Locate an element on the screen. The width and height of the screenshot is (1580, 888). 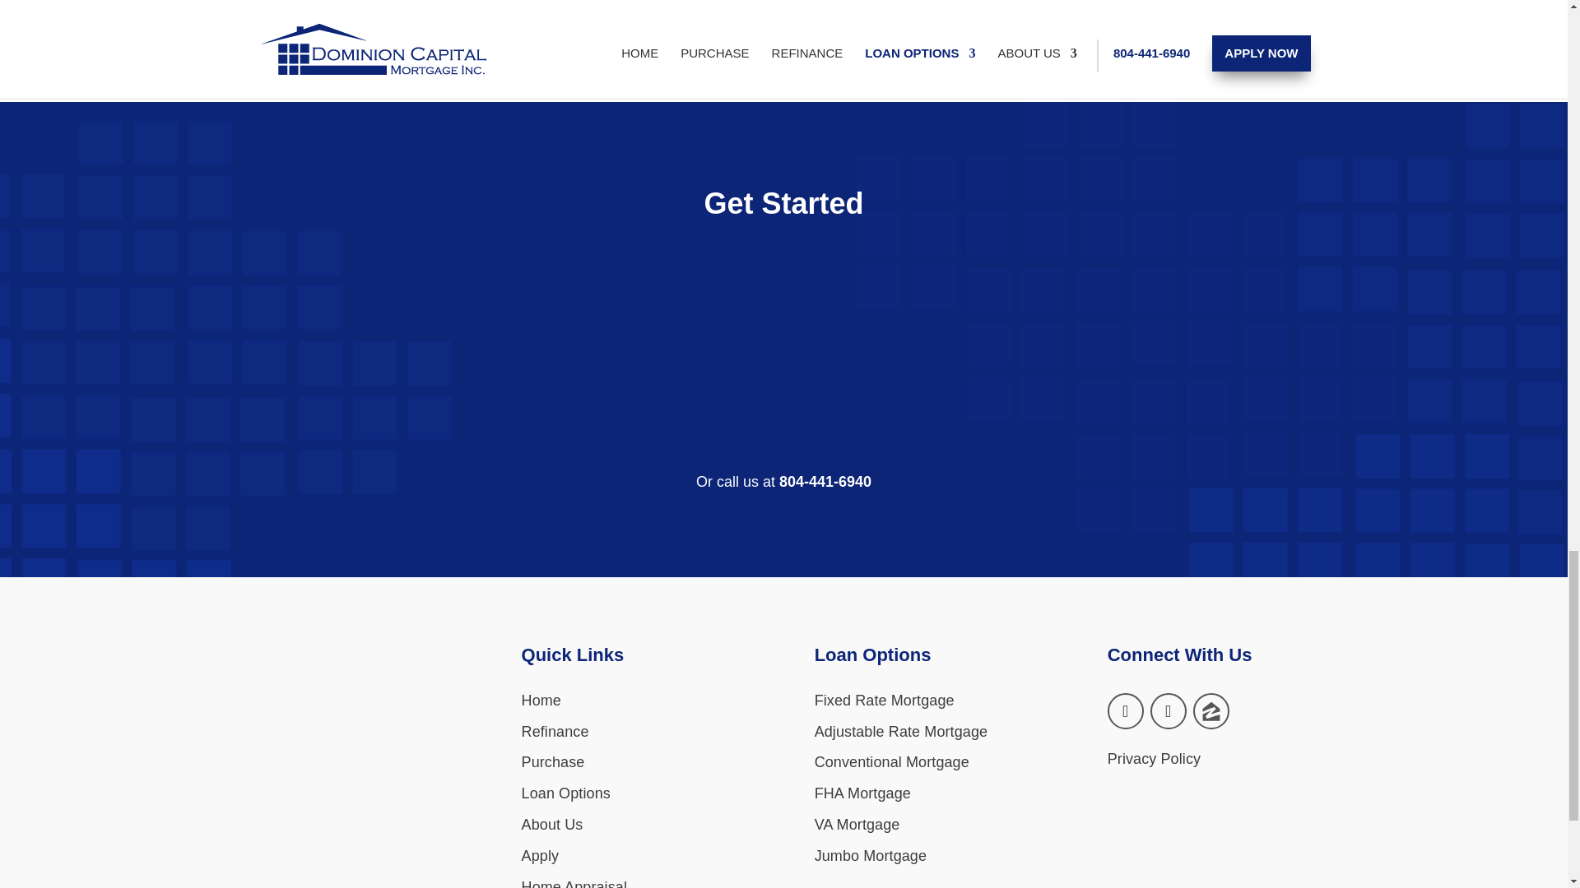
Loan Options is located at coordinates (565, 793).